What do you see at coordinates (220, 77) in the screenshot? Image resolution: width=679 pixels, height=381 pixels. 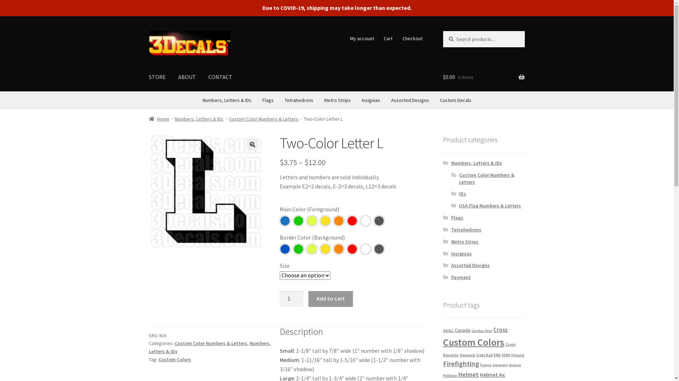 I see `CONTACT` at bounding box center [220, 77].